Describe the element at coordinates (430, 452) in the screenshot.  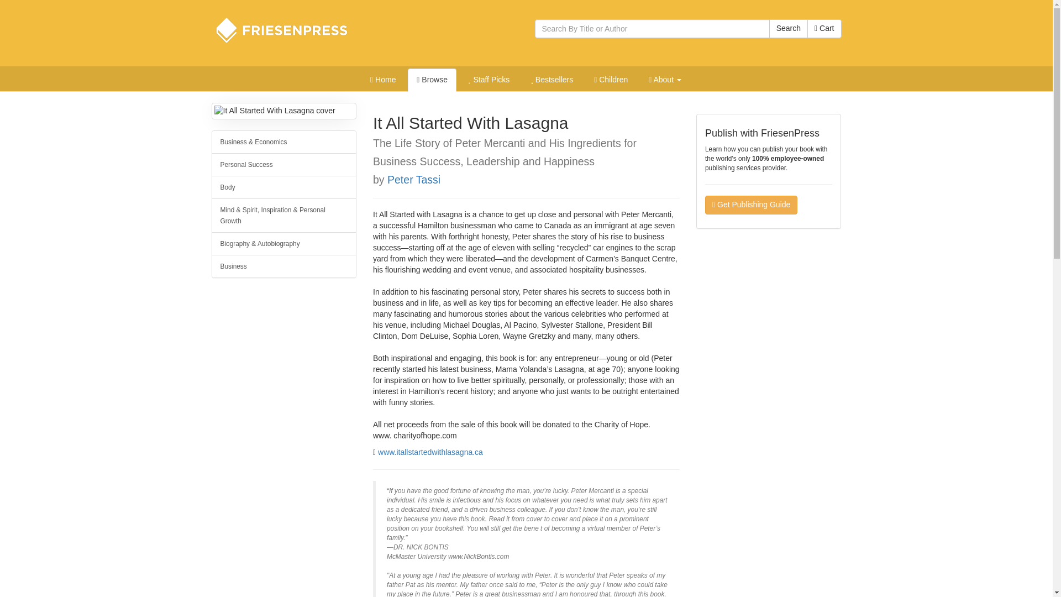
I see `www.itallstartedwithlasagna.ca` at that location.